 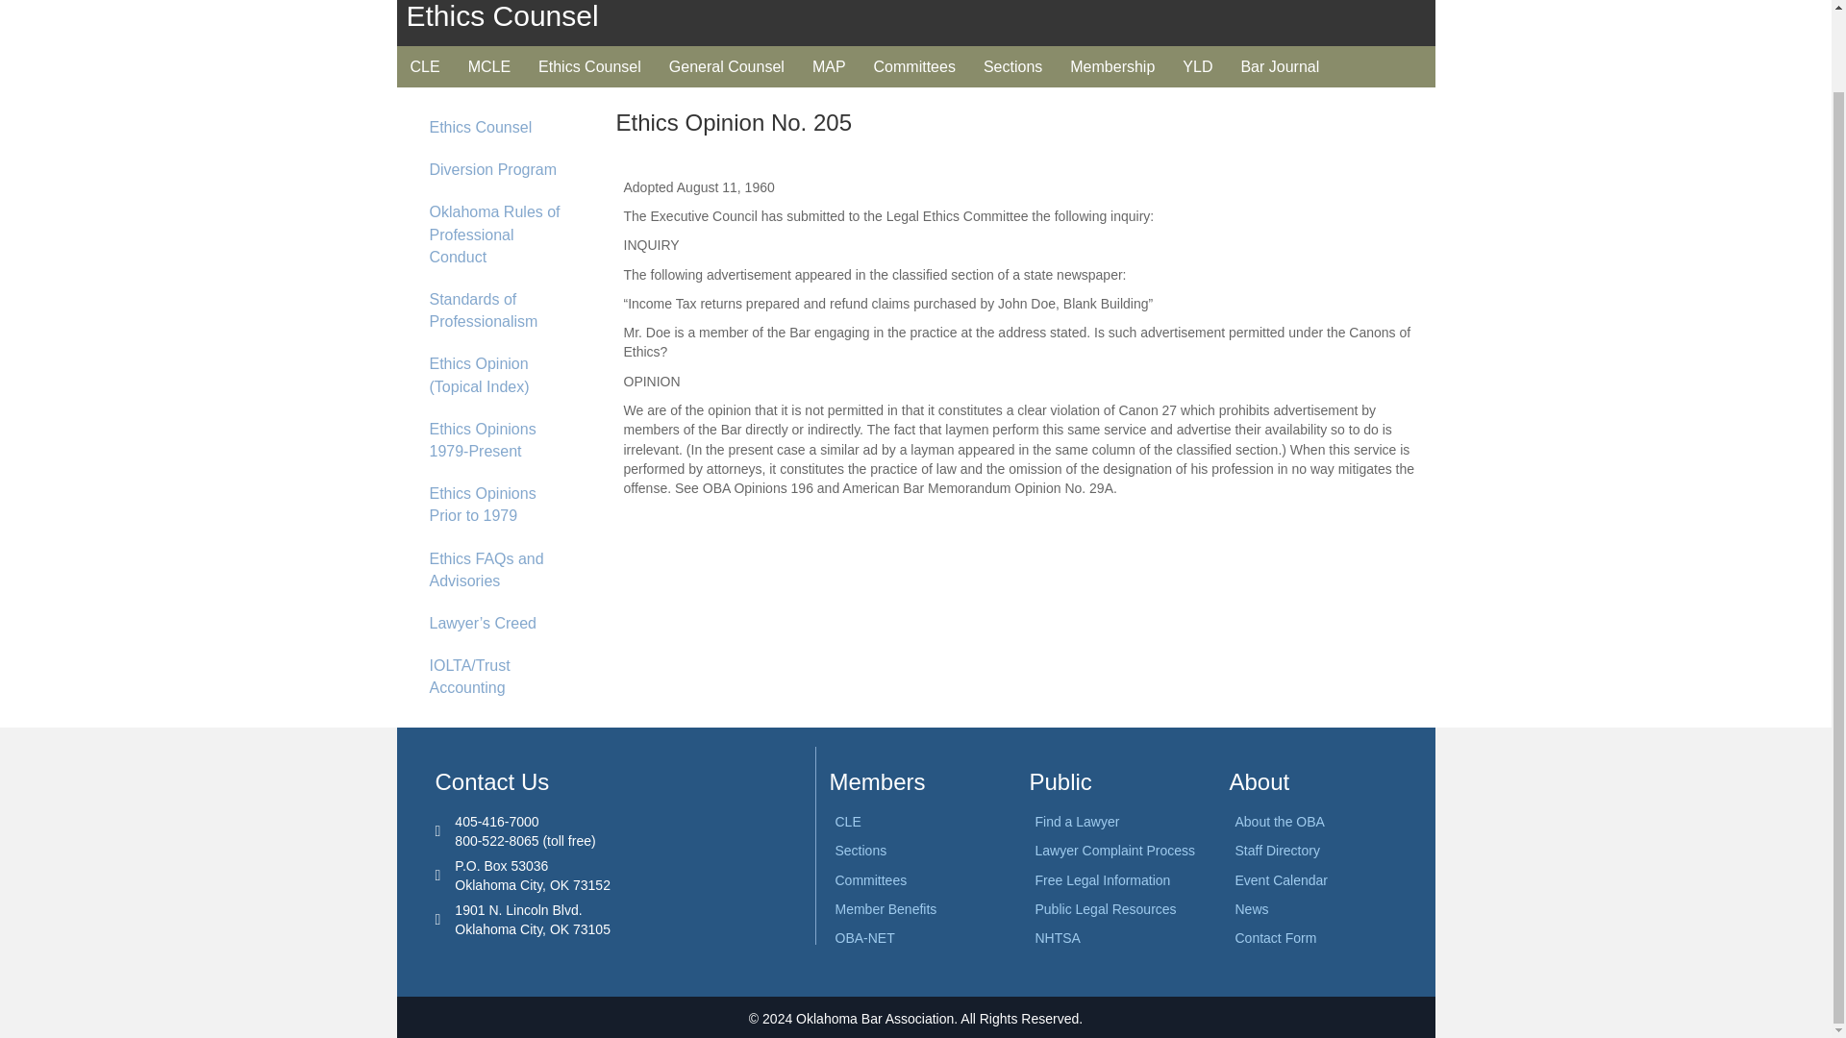 I want to click on General Counsel, so click(x=726, y=65).